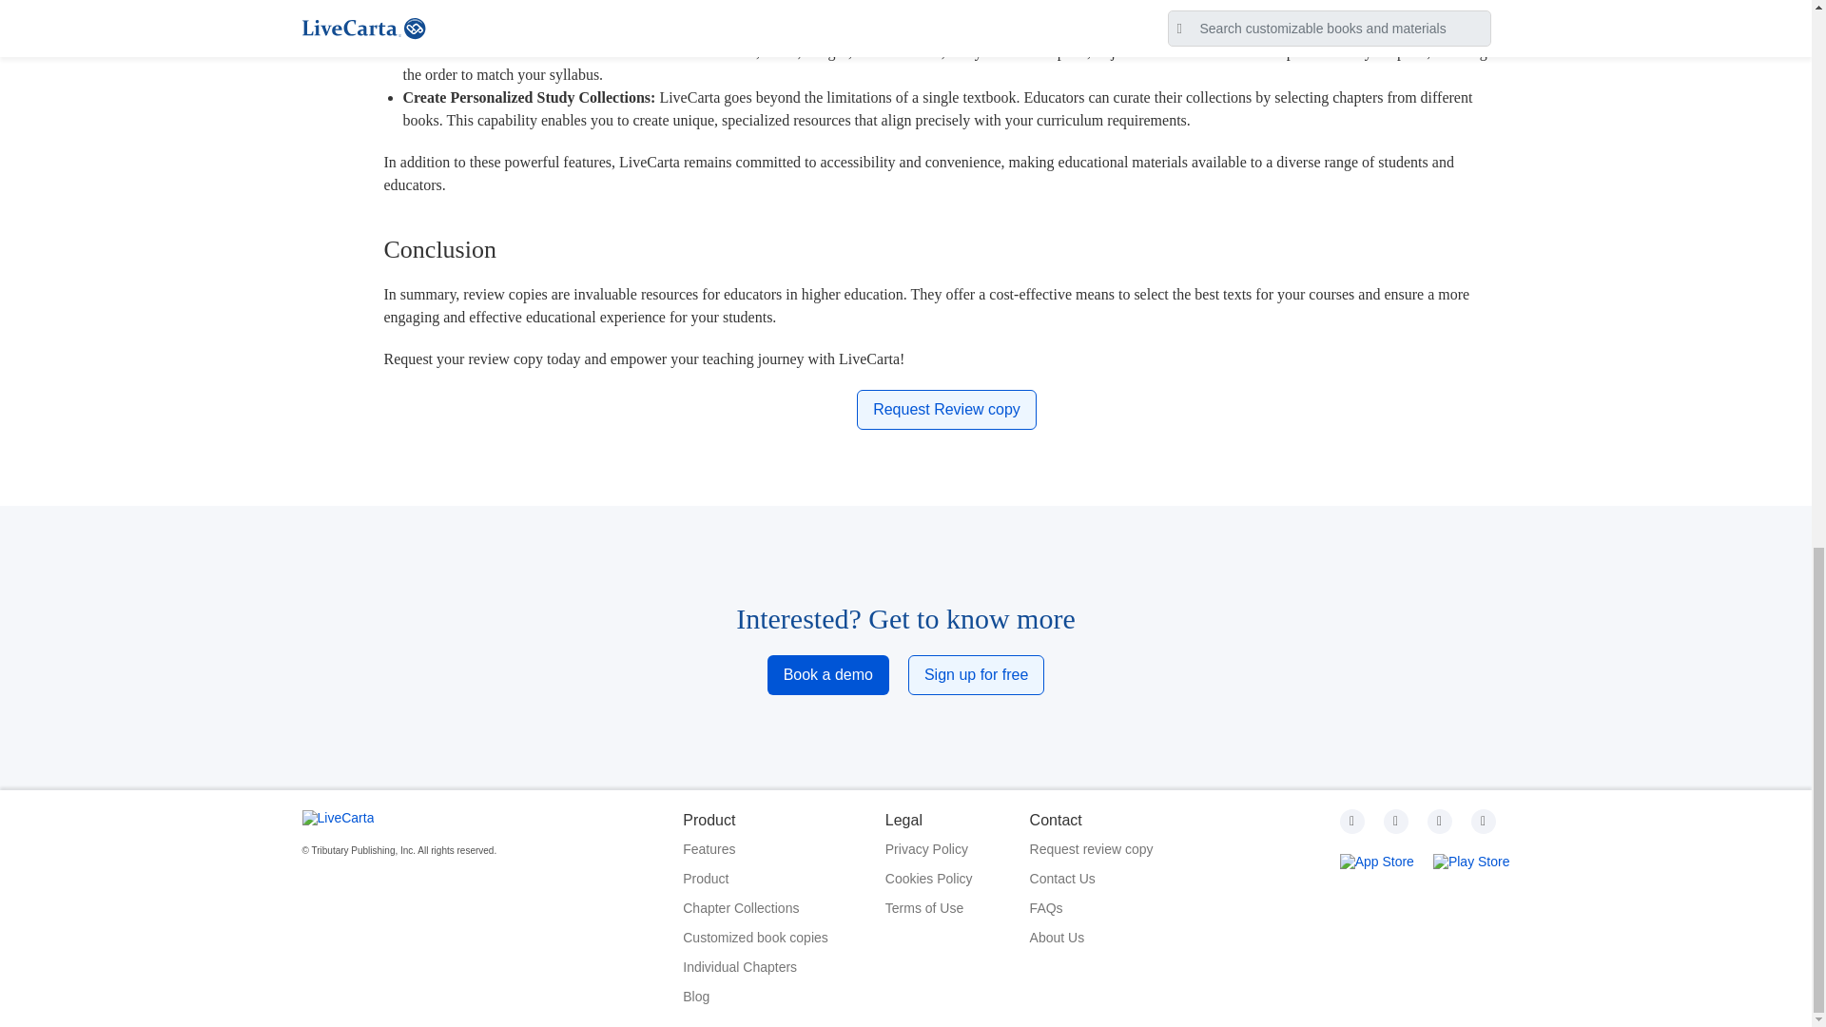  I want to click on LinkedIn, so click(1484, 822).